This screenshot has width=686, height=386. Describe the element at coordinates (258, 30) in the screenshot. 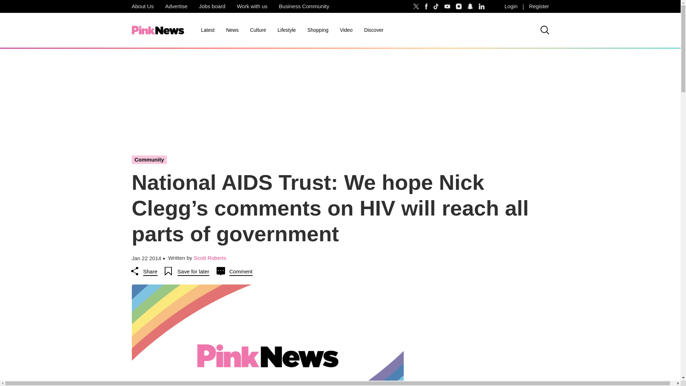

I see `Culture` at that location.